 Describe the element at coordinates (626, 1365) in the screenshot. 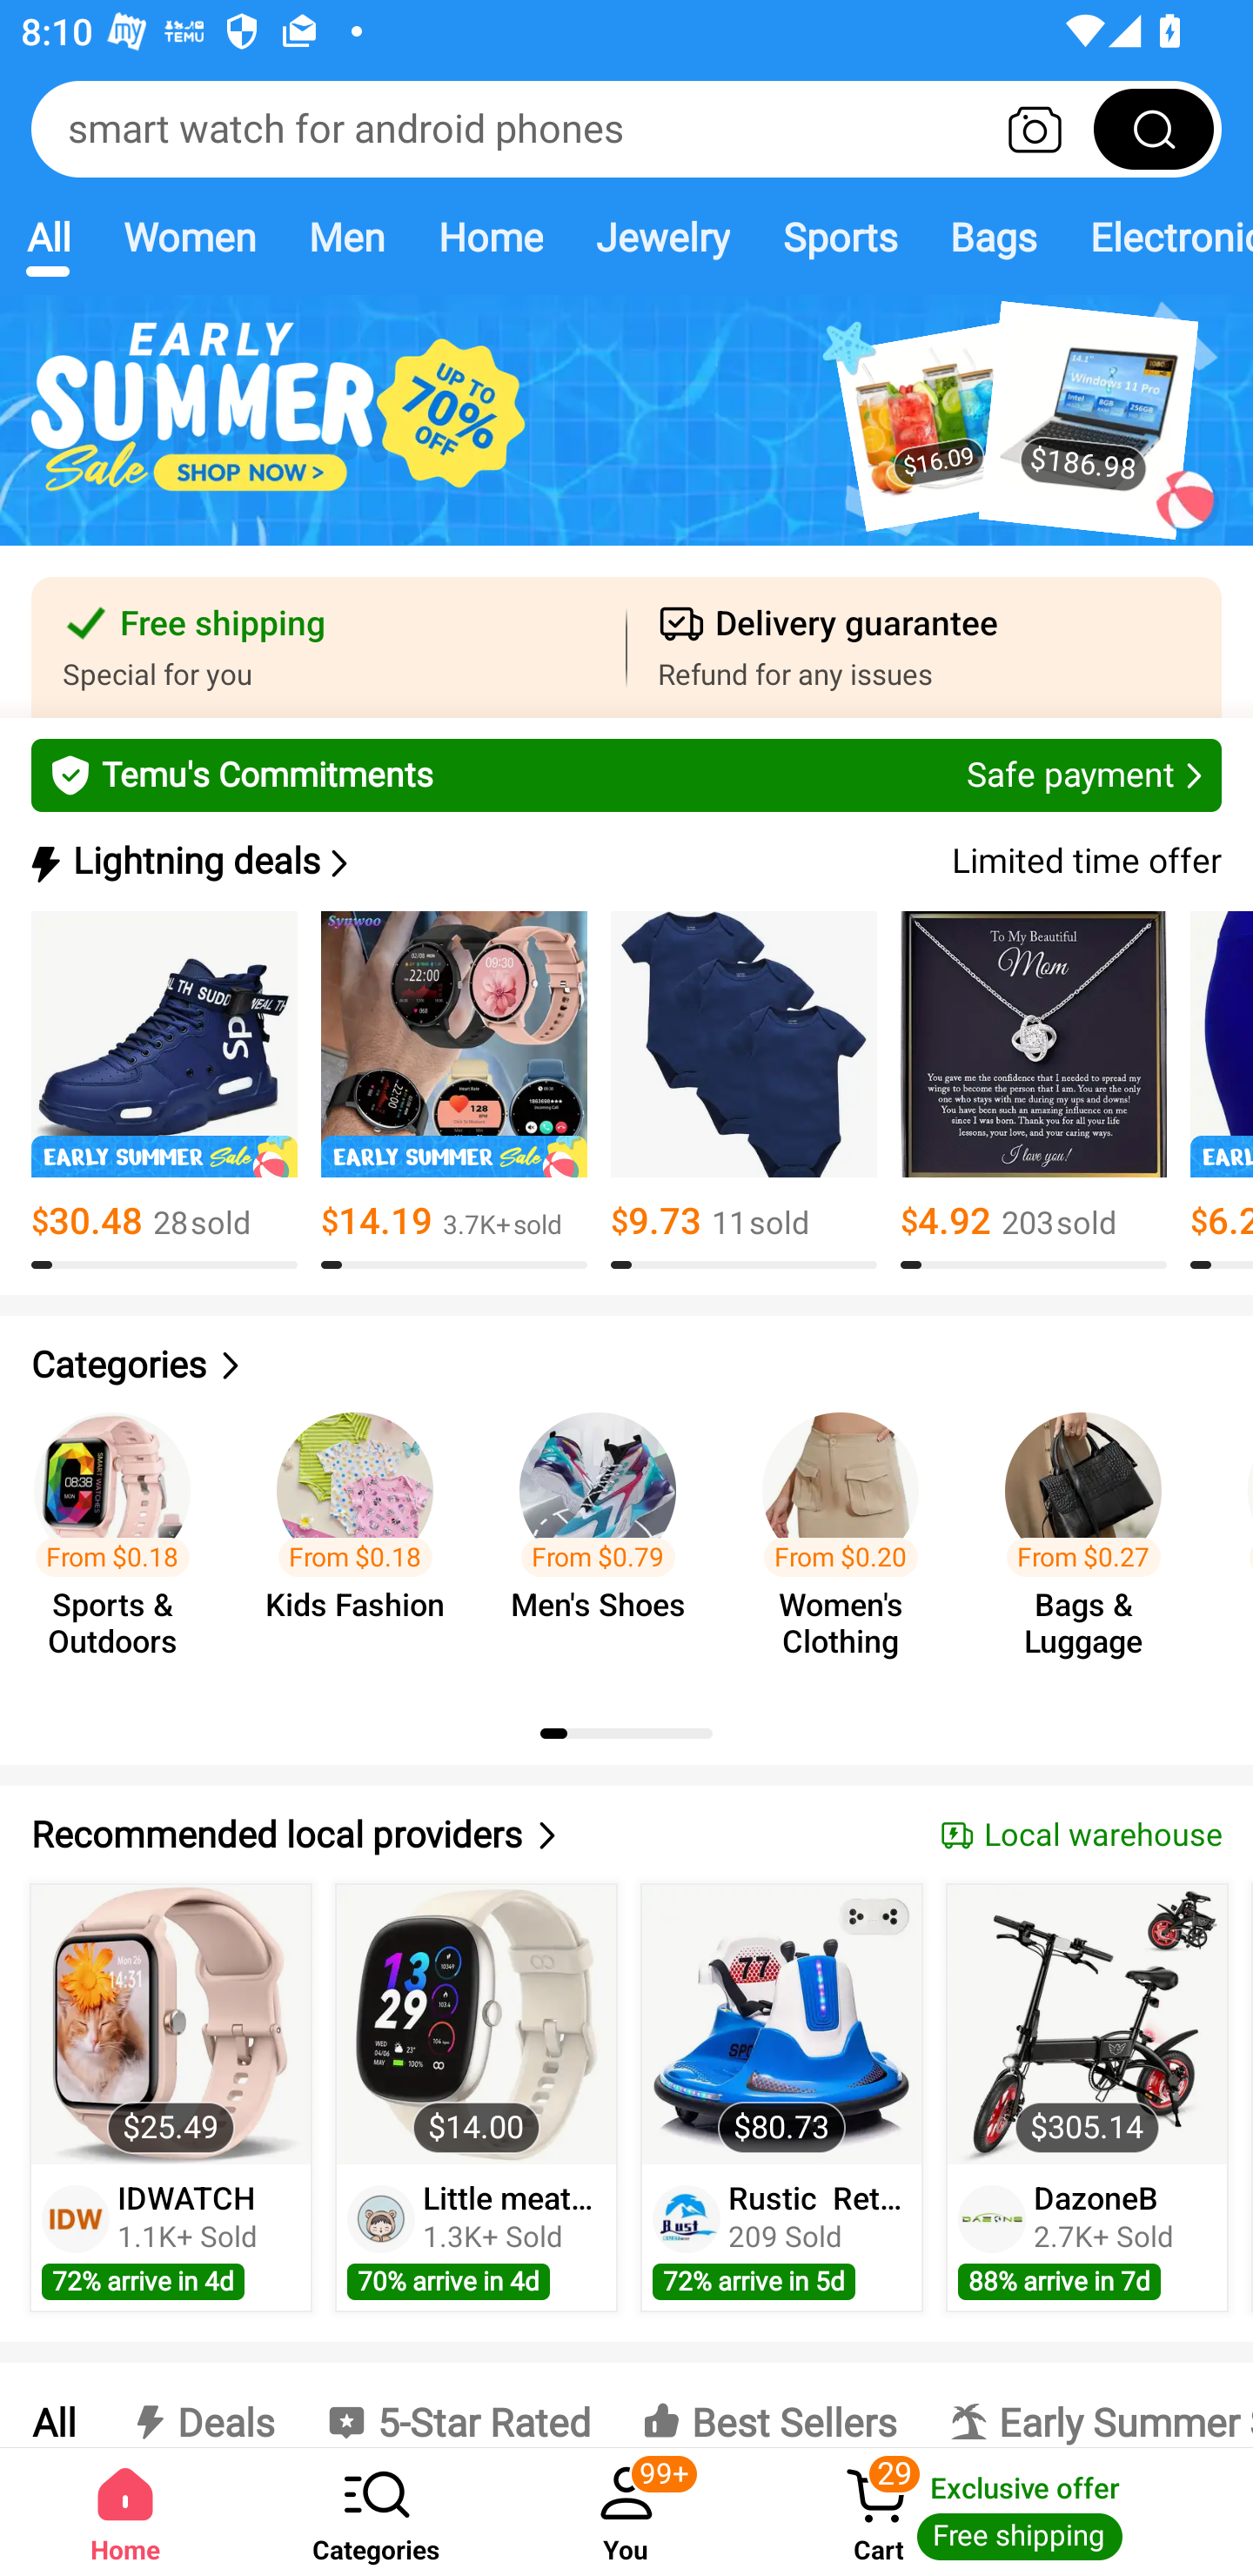

I see `Categories` at that location.